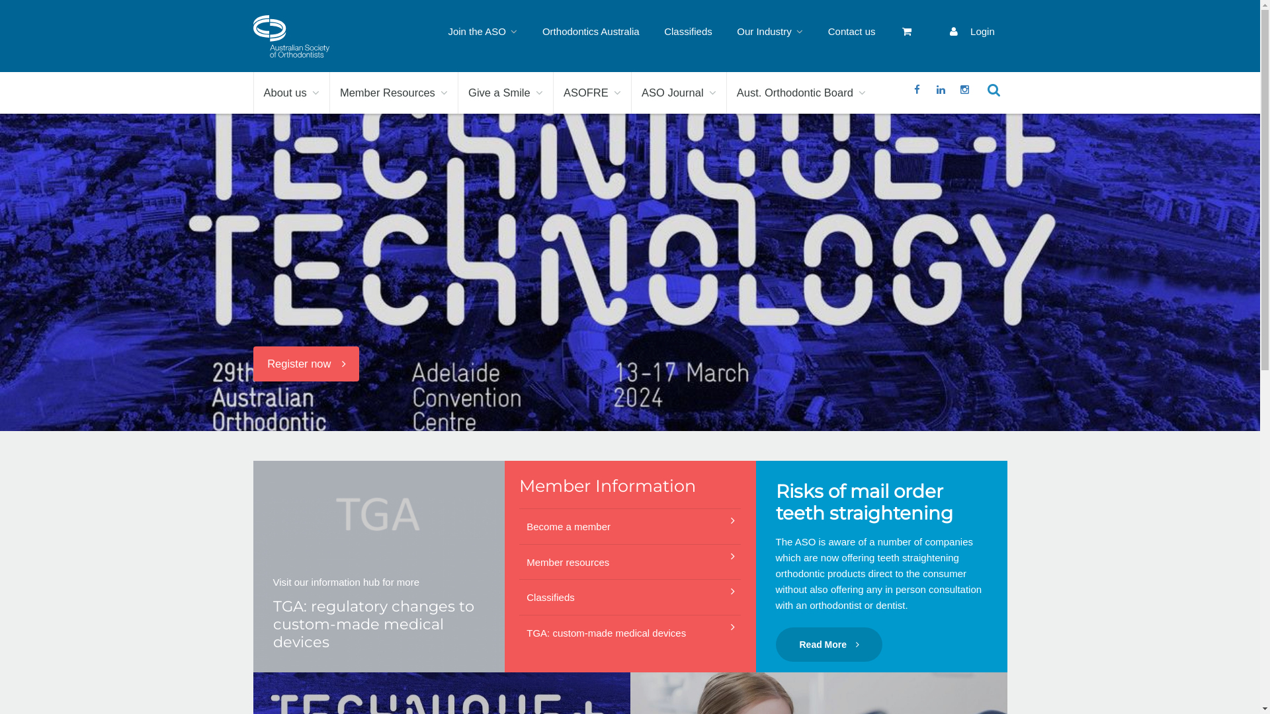 The width and height of the screenshot is (1270, 714). Describe the element at coordinates (630, 527) in the screenshot. I see `Become a member` at that location.